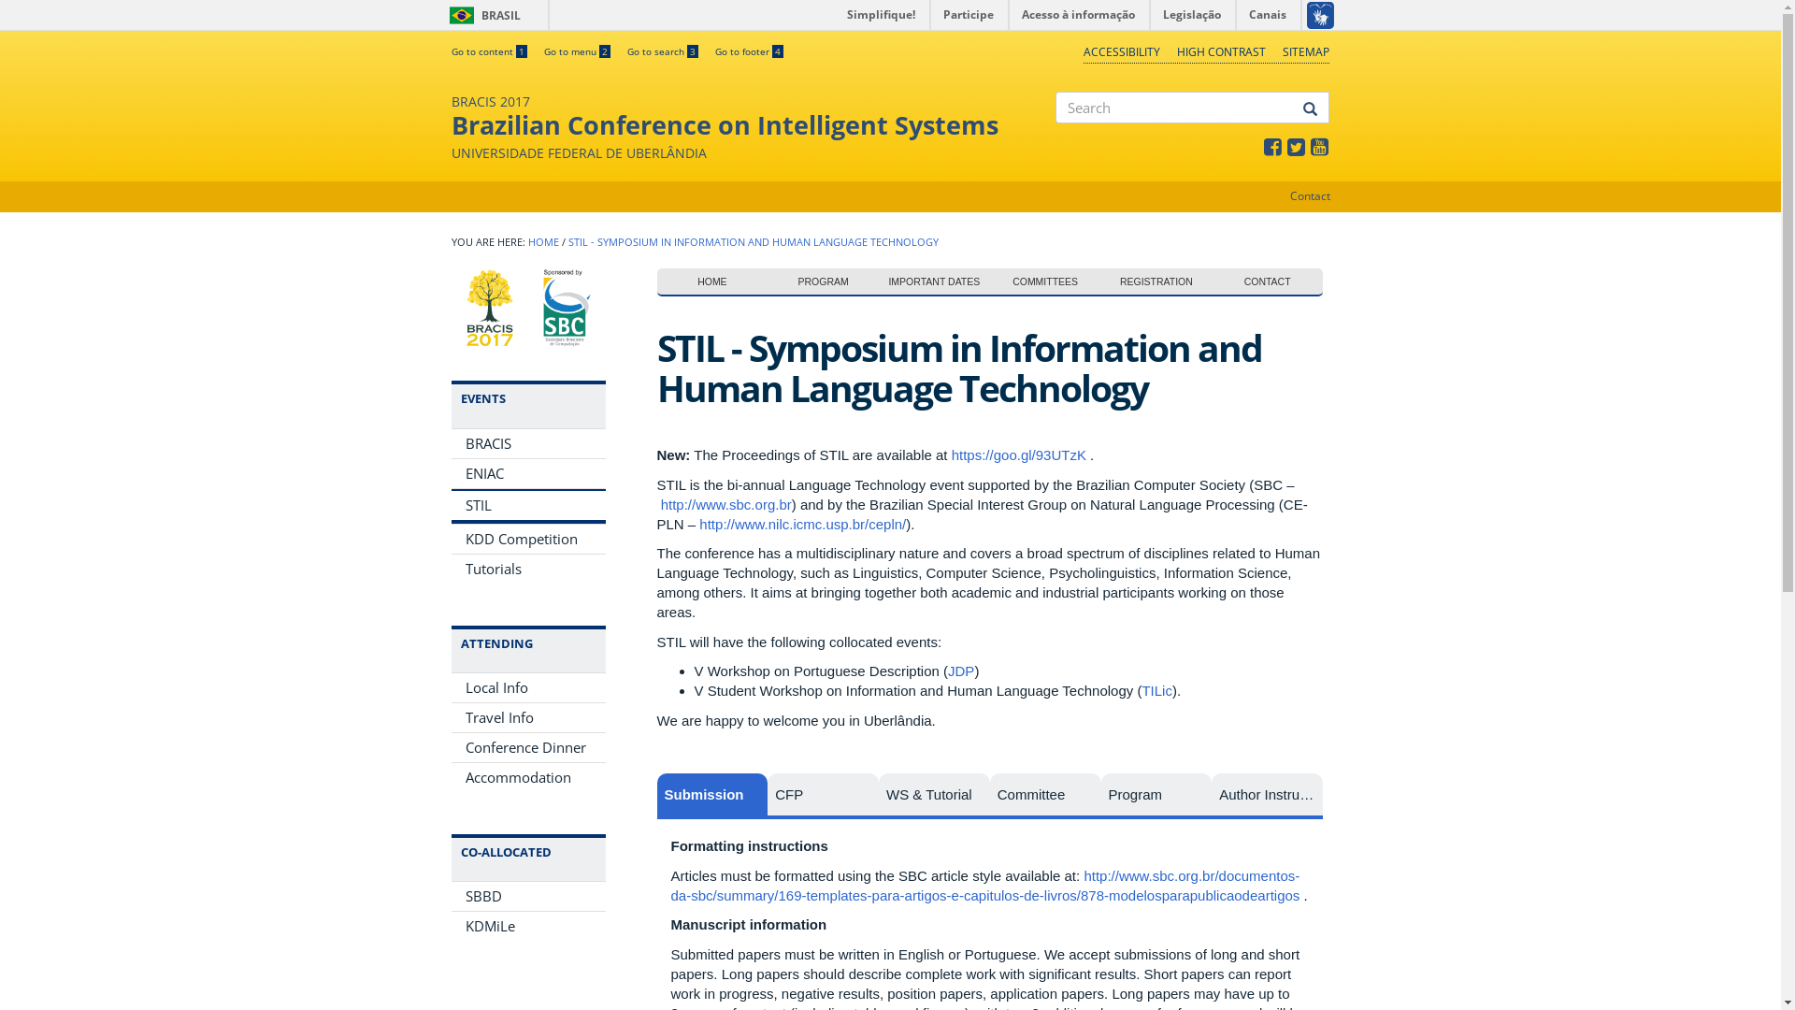 This screenshot has height=1010, width=1795. Describe the element at coordinates (961, 671) in the screenshot. I see `JDP` at that location.